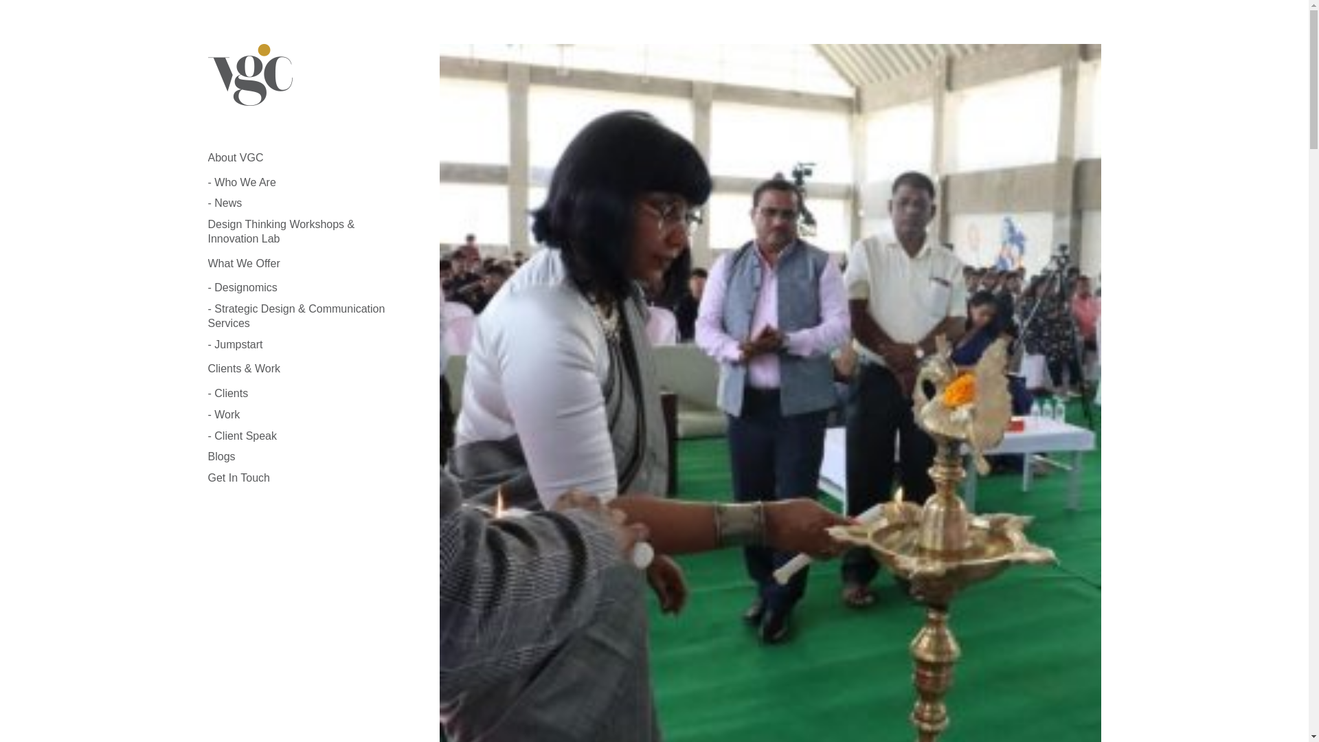 The width and height of the screenshot is (1319, 742). I want to click on - Designomics, so click(242, 288).